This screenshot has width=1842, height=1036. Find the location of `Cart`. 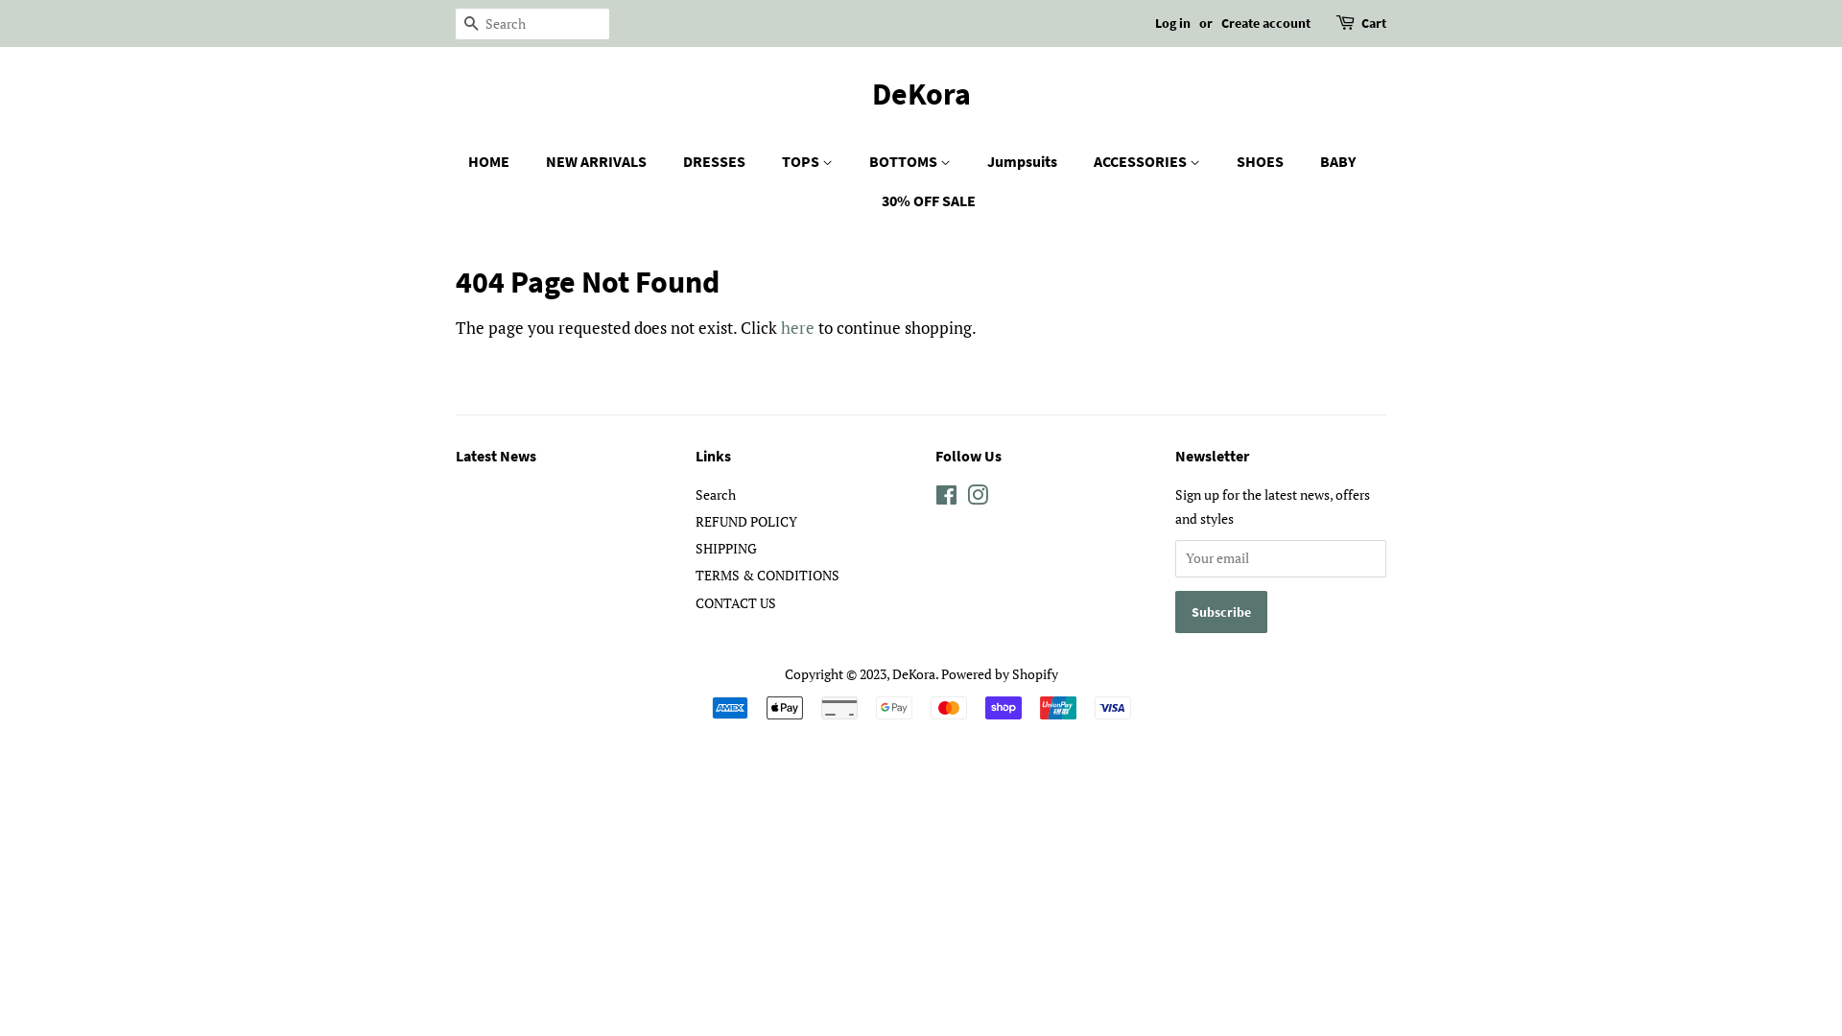

Cart is located at coordinates (1374, 24).